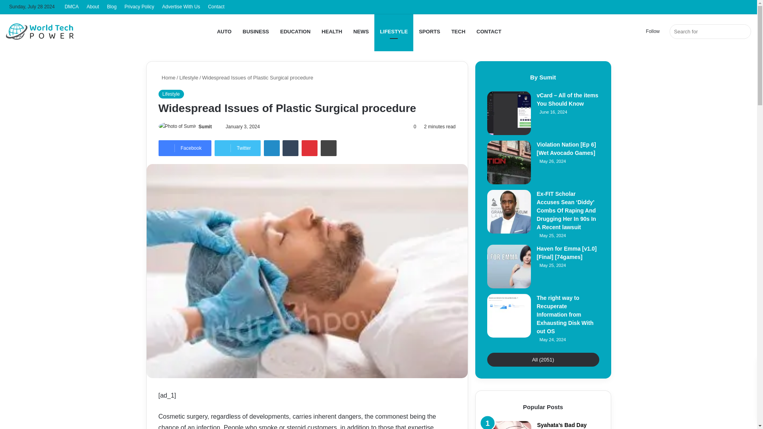 This screenshot has width=763, height=429. What do you see at coordinates (710, 31) in the screenshot?
I see `Search for` at bounding box center [710, 31].